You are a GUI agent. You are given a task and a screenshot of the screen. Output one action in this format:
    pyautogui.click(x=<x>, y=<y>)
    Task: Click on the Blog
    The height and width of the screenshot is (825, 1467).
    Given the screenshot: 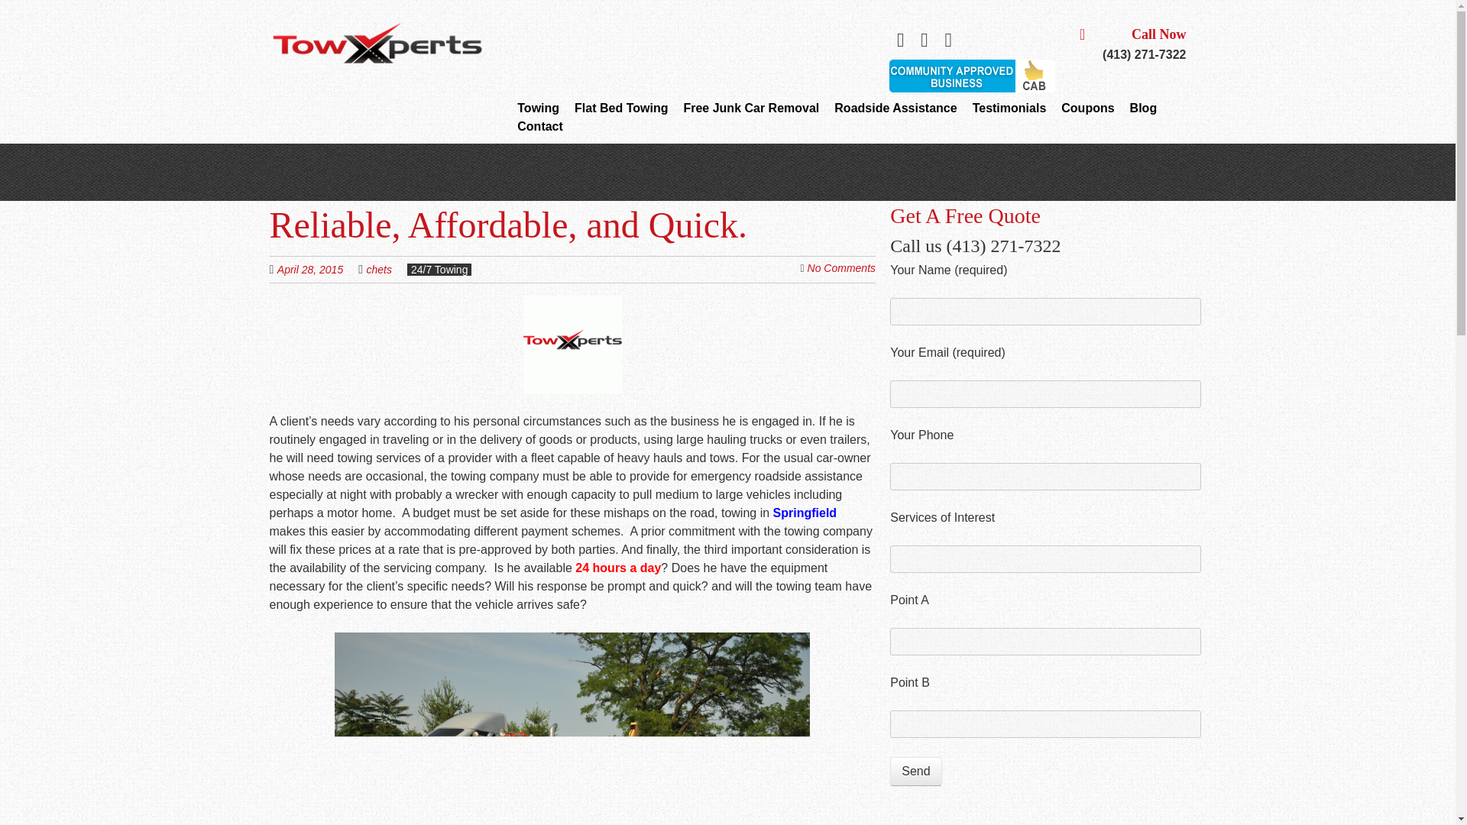 What is the action you would take?
    pyautogui.click(x=1143, y=108)
    